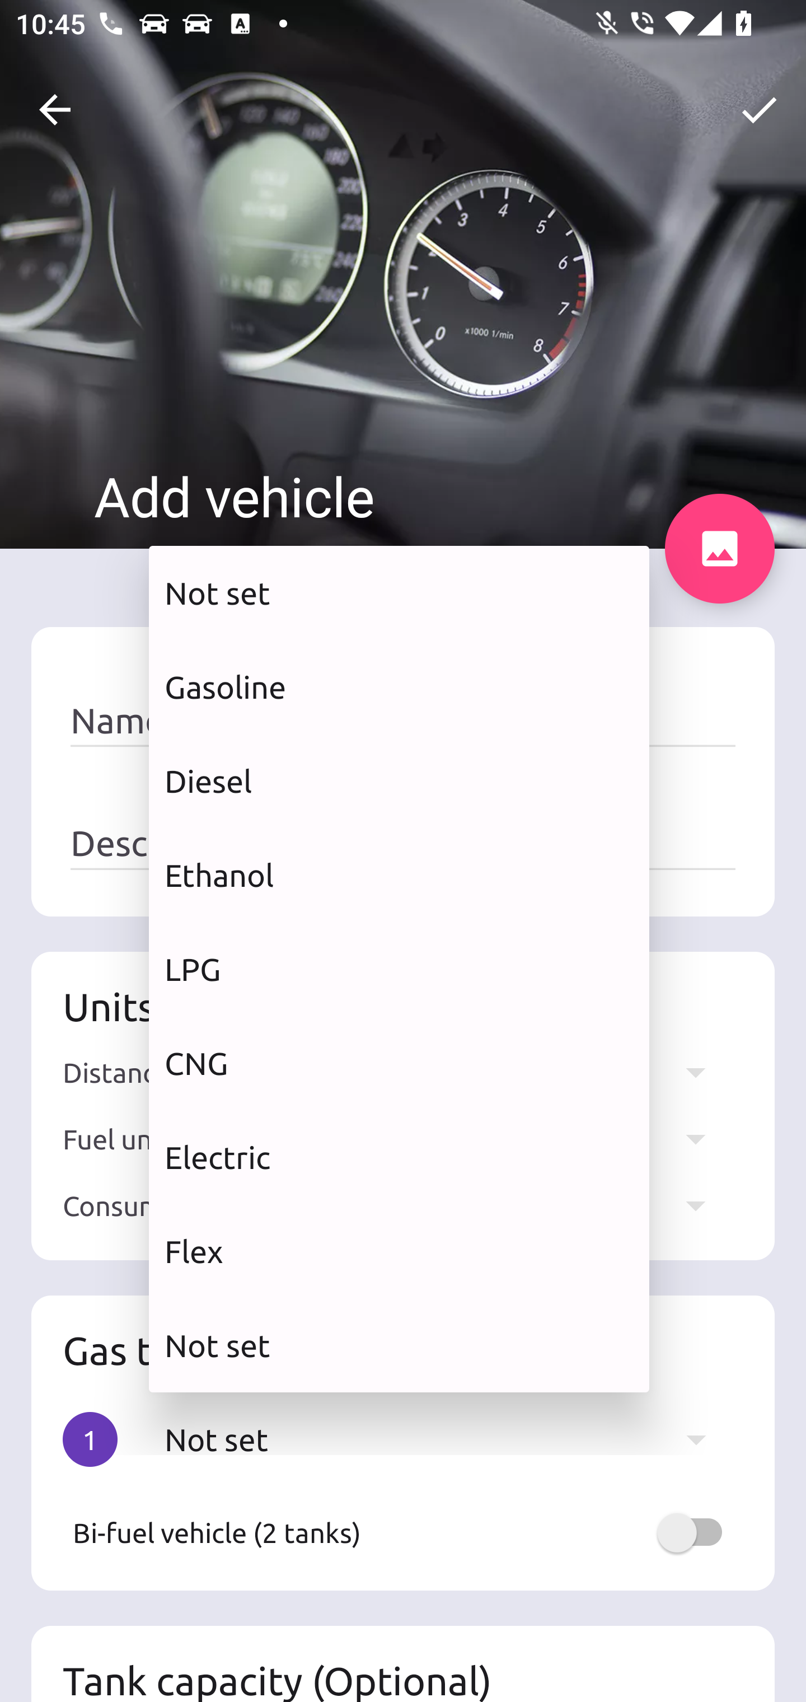 The height and width of the screenshot is (1702, 806). Describe the element at coordinates (399, 1345) in the screenshot. I see `Not set` at that location.